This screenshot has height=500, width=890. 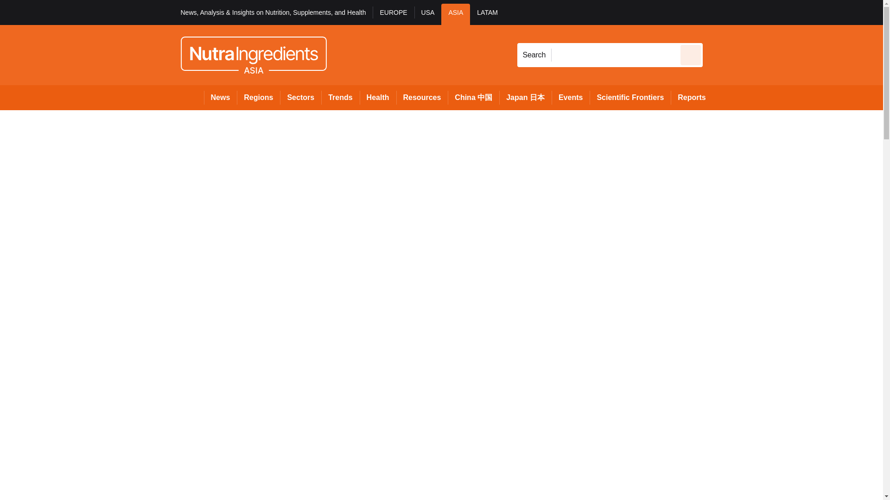 What do you see at coordinates (192, 97) in the screenshot?
I see `Home` at bounding box center [192, 97].